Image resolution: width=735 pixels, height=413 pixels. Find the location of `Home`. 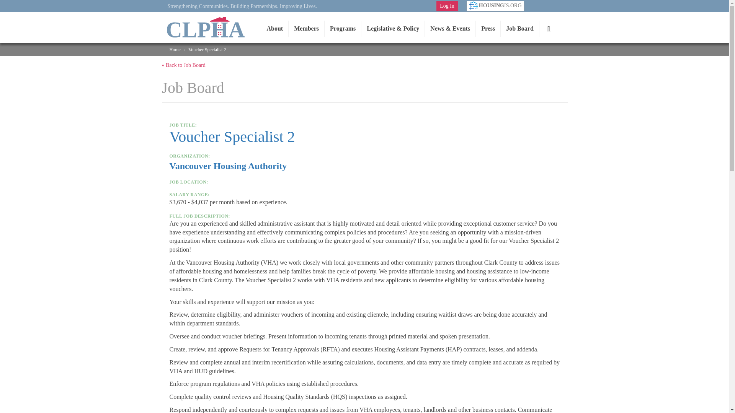

Home is located at coordinates (205, 28).